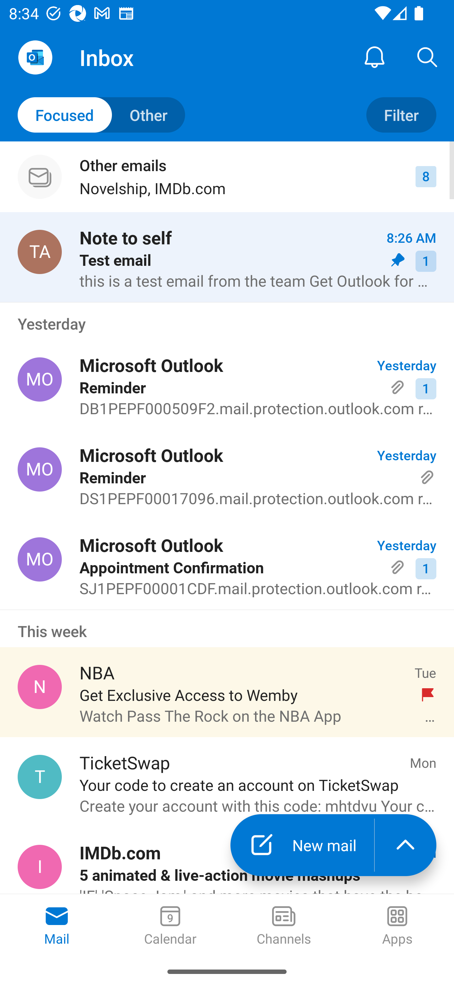 This screenshot has width=454, height=985. What do you see at coordinates (375, 57) in the screenshot?
I see `Notification Center` at bounding box center [375, 57].